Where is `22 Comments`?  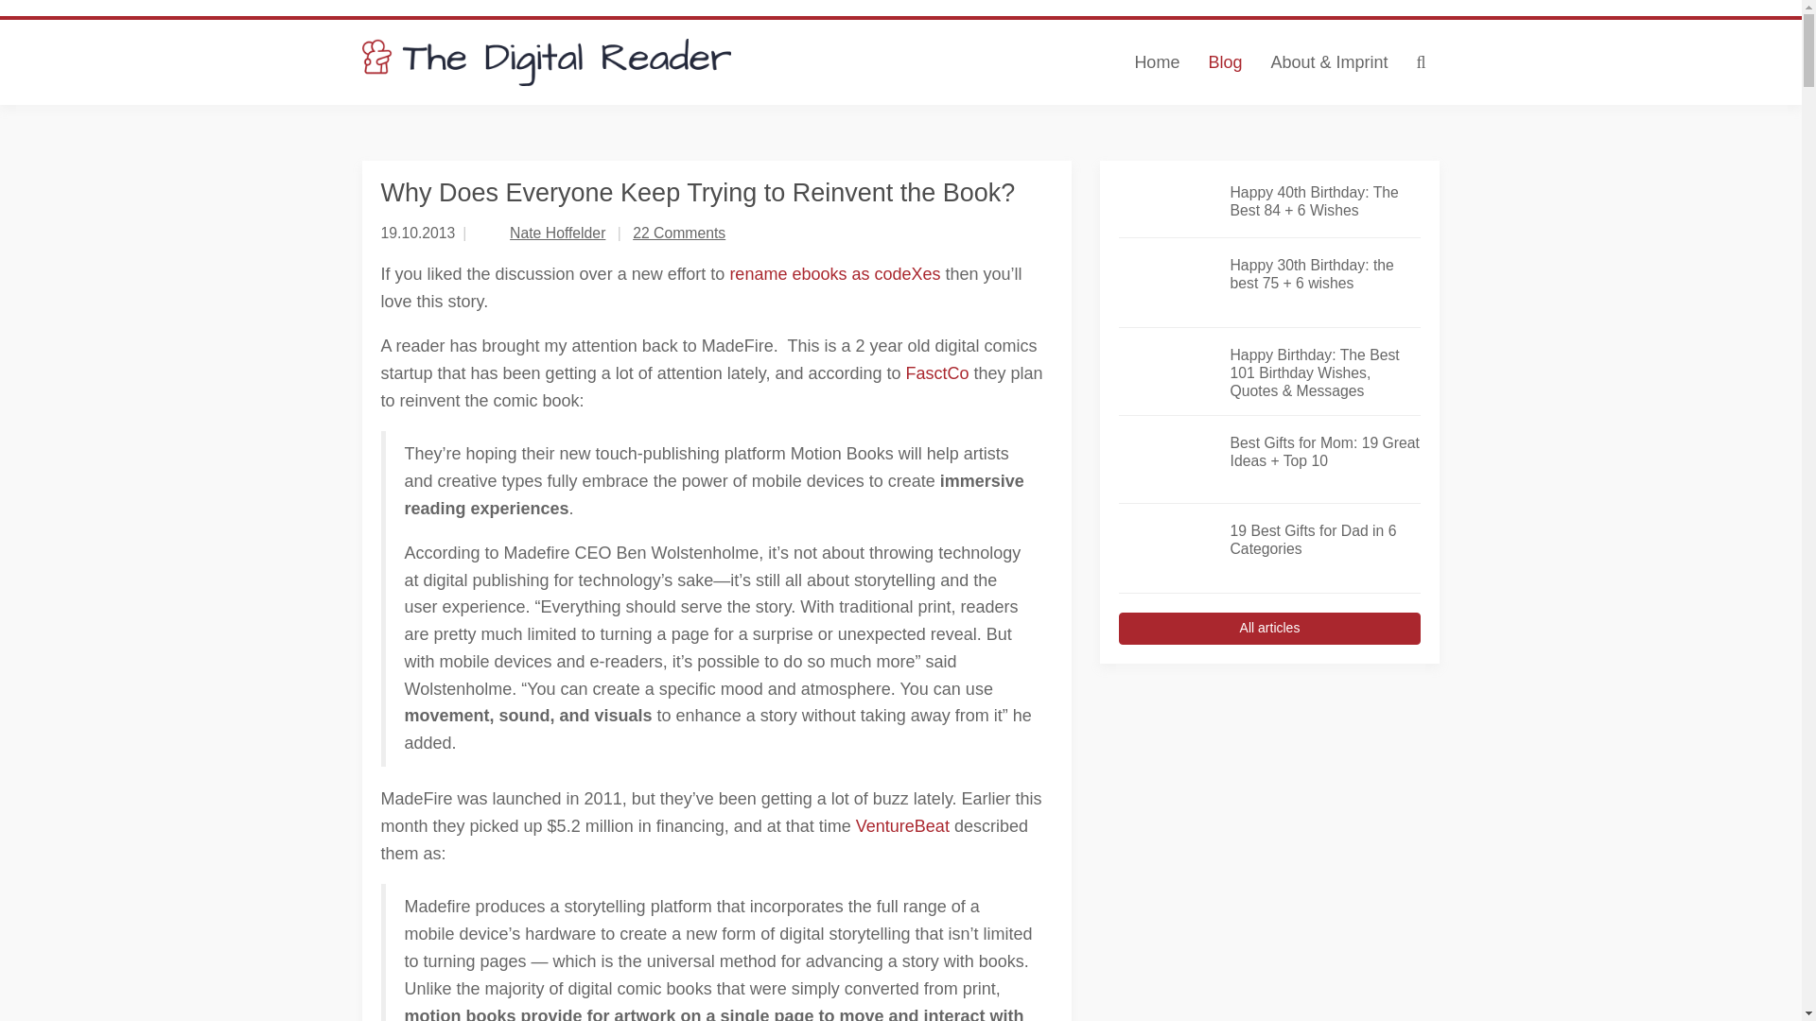
22 Comments is located at coordinates (678, 233).